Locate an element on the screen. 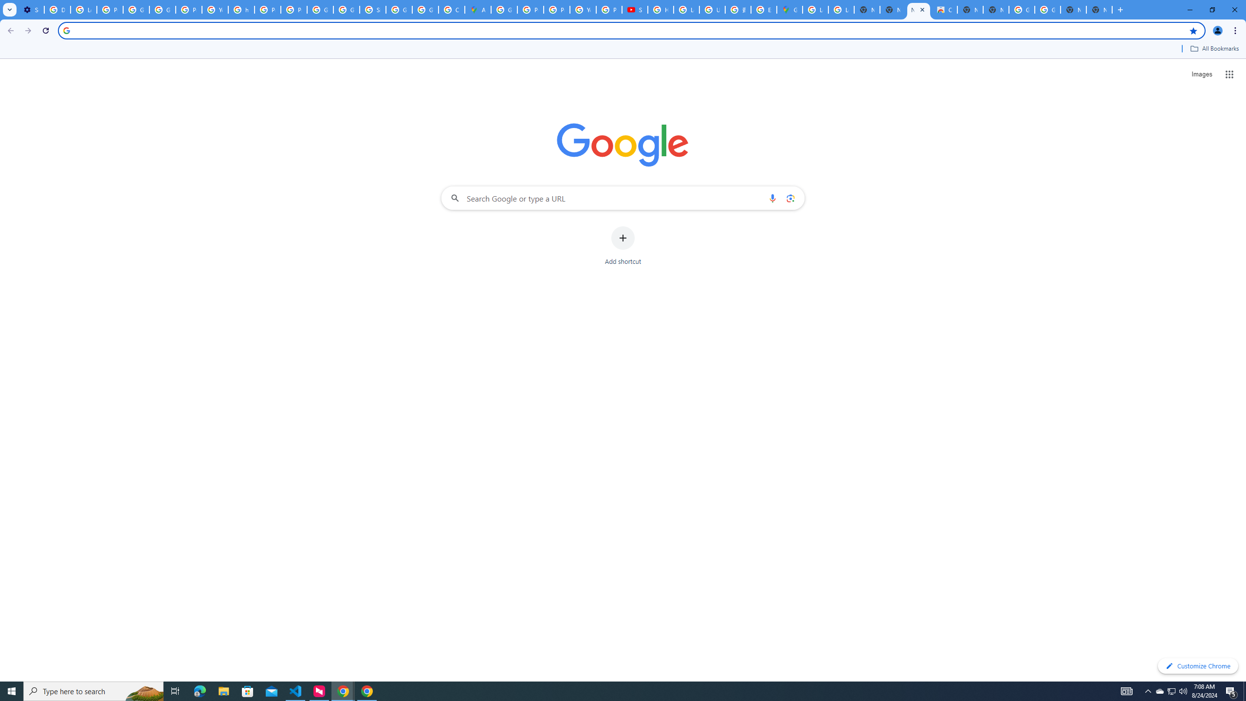  YouTube is located at coordinates (583, 10).